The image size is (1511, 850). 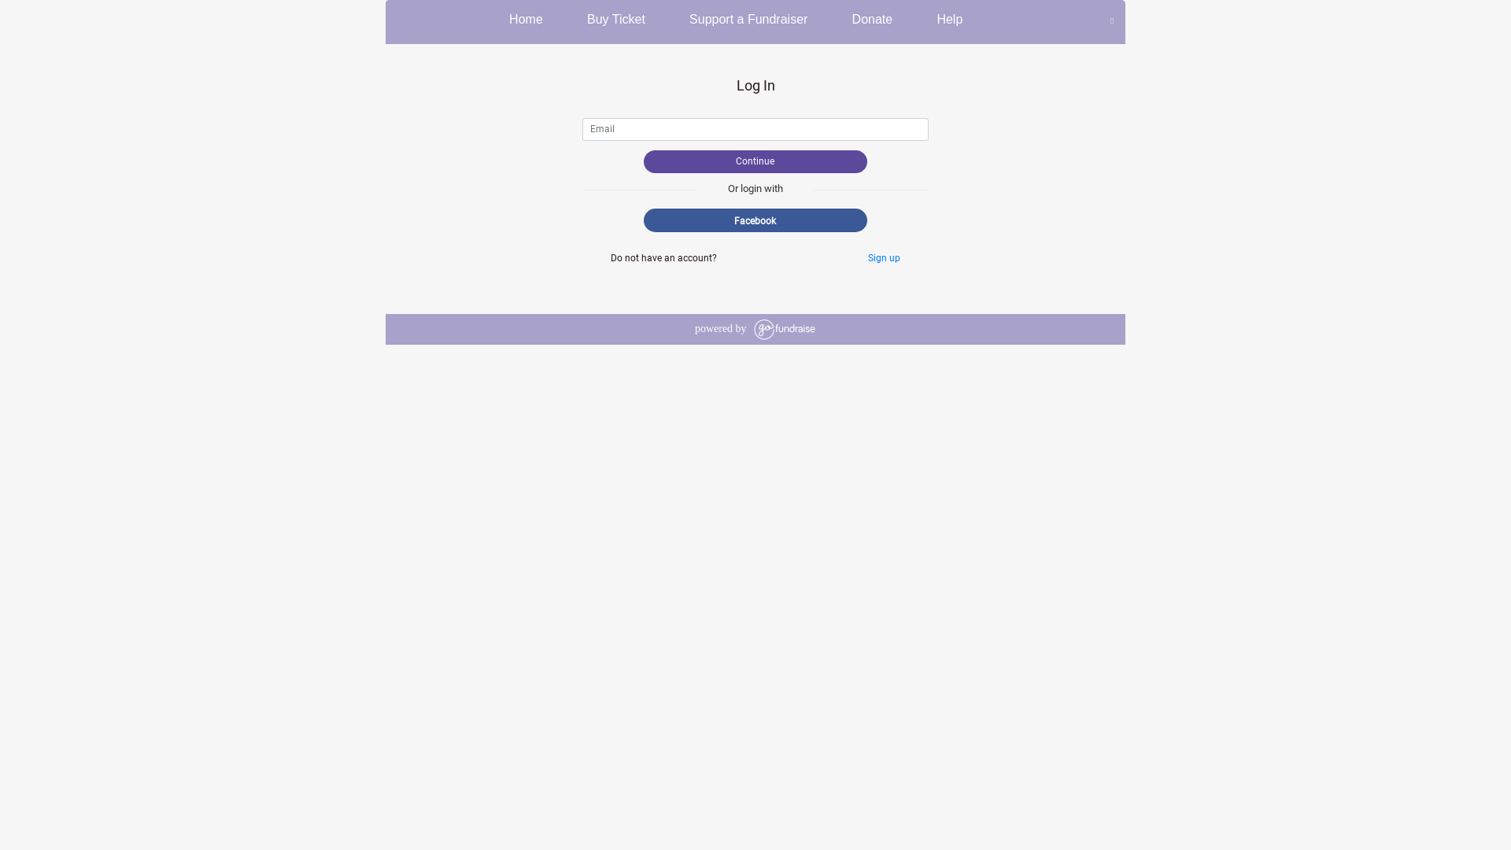 I want to click on Continue, so click(x=755, y=162).